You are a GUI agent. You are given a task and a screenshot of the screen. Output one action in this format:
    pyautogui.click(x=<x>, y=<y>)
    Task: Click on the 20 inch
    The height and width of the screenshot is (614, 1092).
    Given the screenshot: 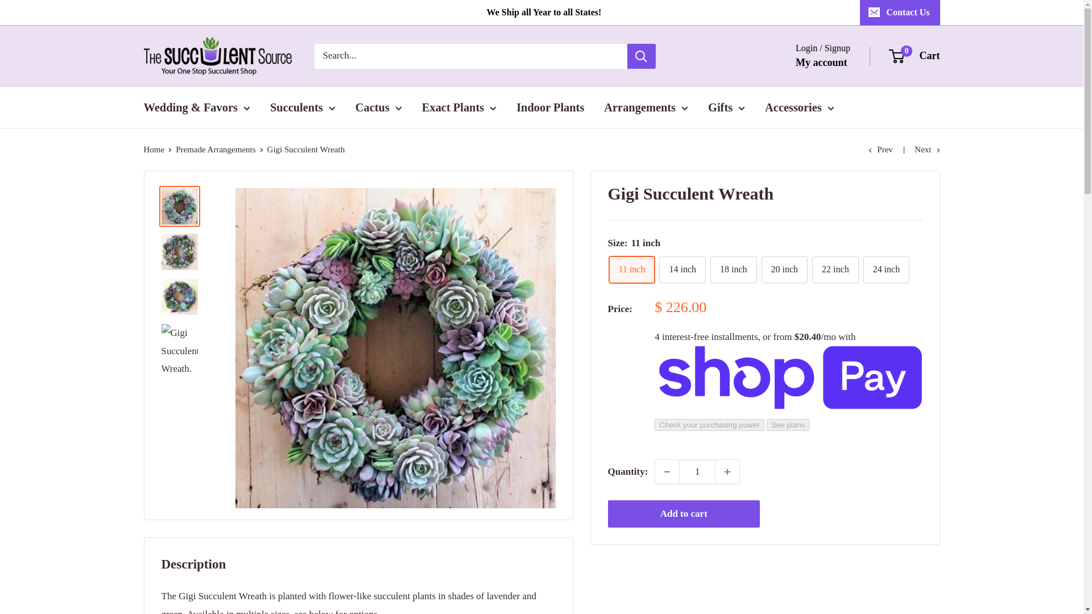 What is the action you would take?
    pyautogui.click(x=784, y=269)
    